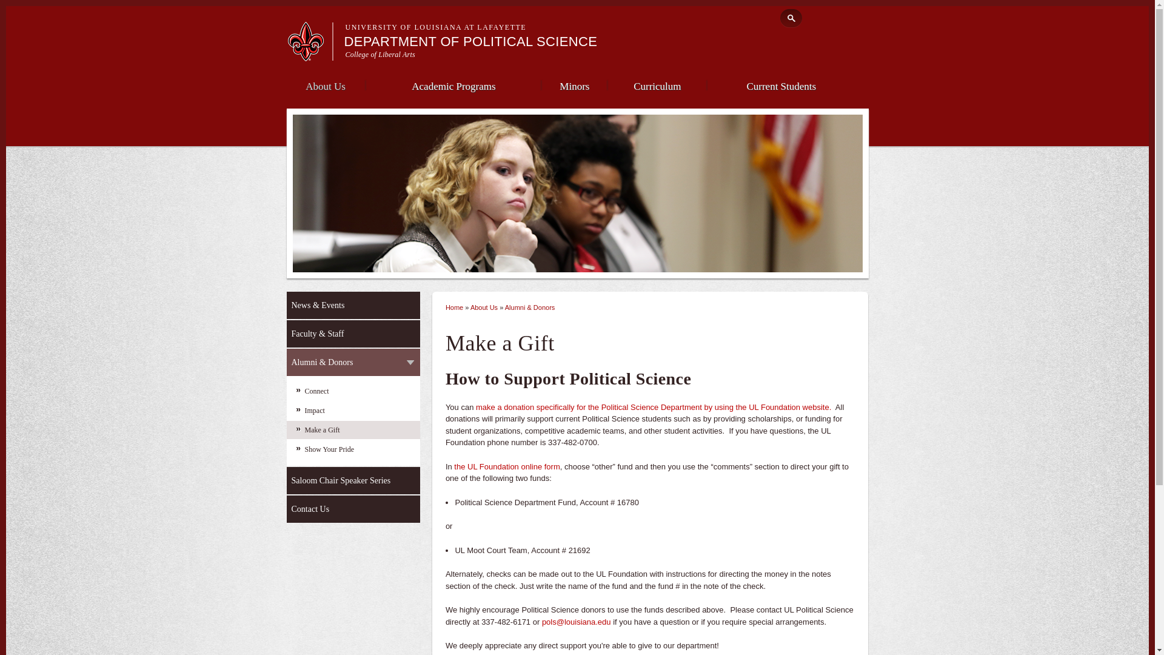 The height and width of the screenshot is (655, 1164). What do you see at coordinates (471, 41) in the screenshot?
I see `DEPARTMENT OF POLITICAL SCIENCE` at bounding box center [471, 41].